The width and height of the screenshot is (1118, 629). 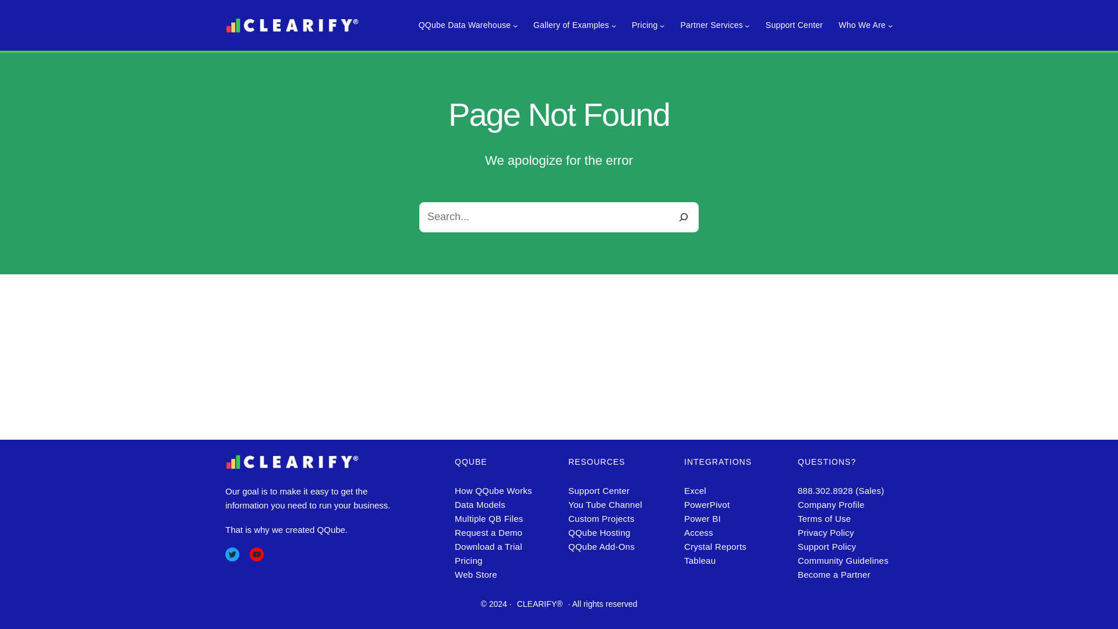 I want to click on QQube Starter and Real World Examples, so click(x=571, y=25).